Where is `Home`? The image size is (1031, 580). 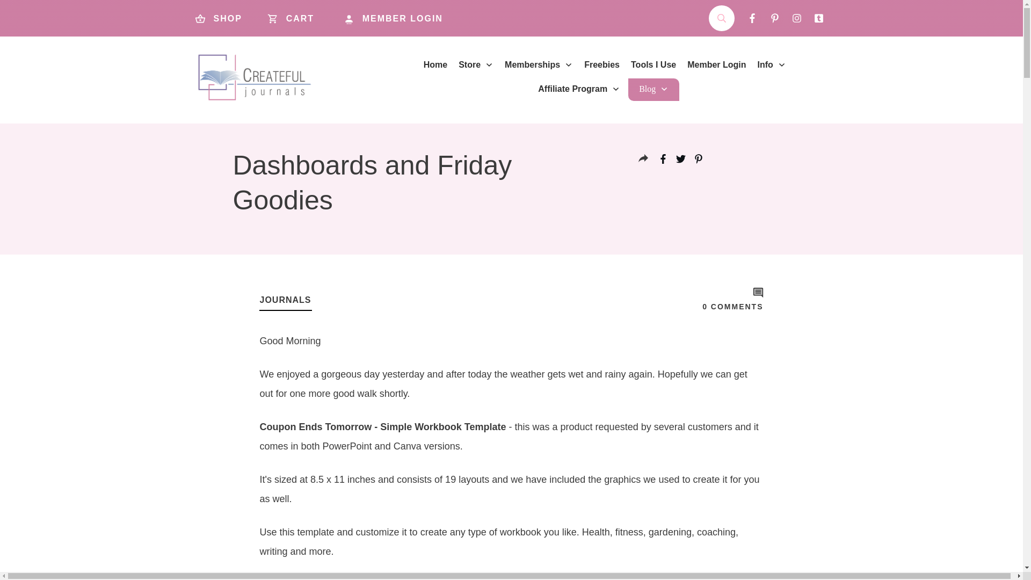
Home is located at coordinates (435, 64).